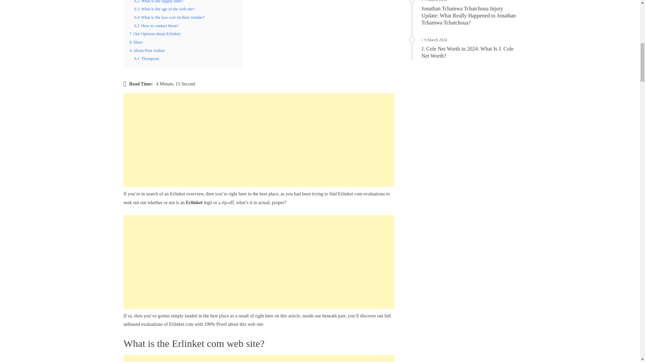  What do you see at coordinates (259, 262) in the screenshot?
I see `Advertisement` at bounding box center [259, 262].